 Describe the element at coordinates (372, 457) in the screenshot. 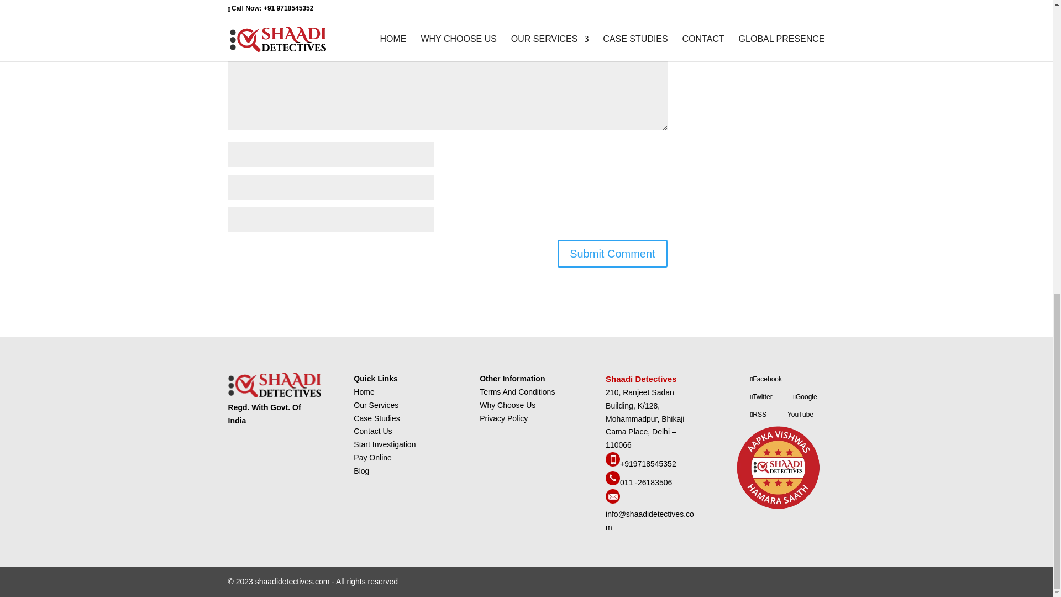

I see `Contact` at that location.